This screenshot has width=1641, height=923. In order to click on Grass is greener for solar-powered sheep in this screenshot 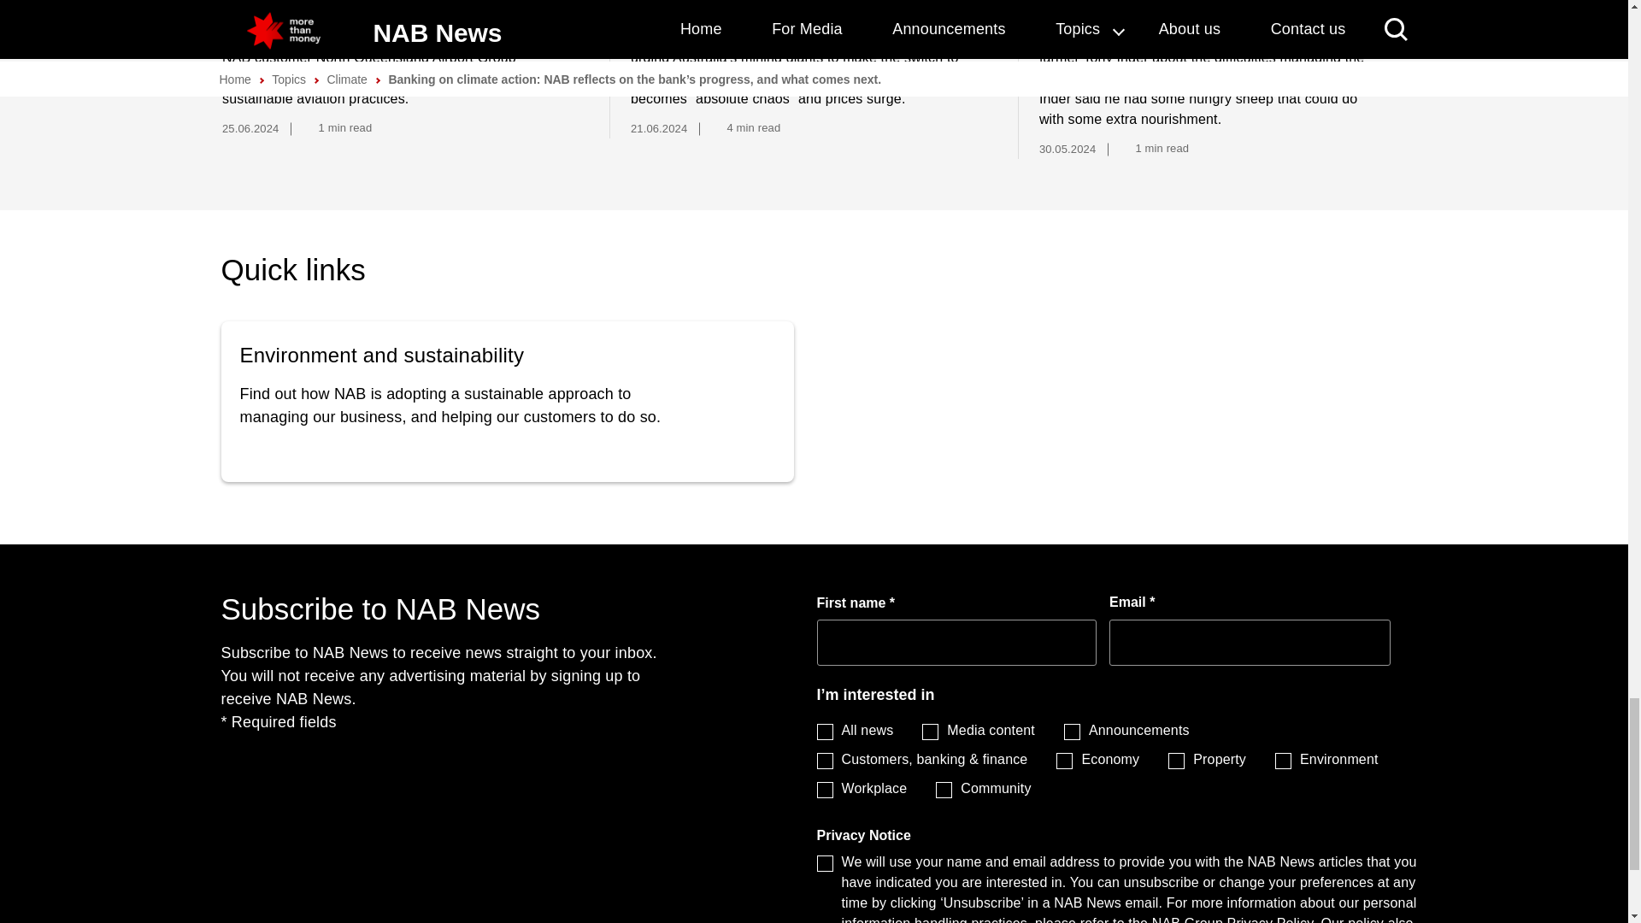, I will do `click(1204, 9)`.